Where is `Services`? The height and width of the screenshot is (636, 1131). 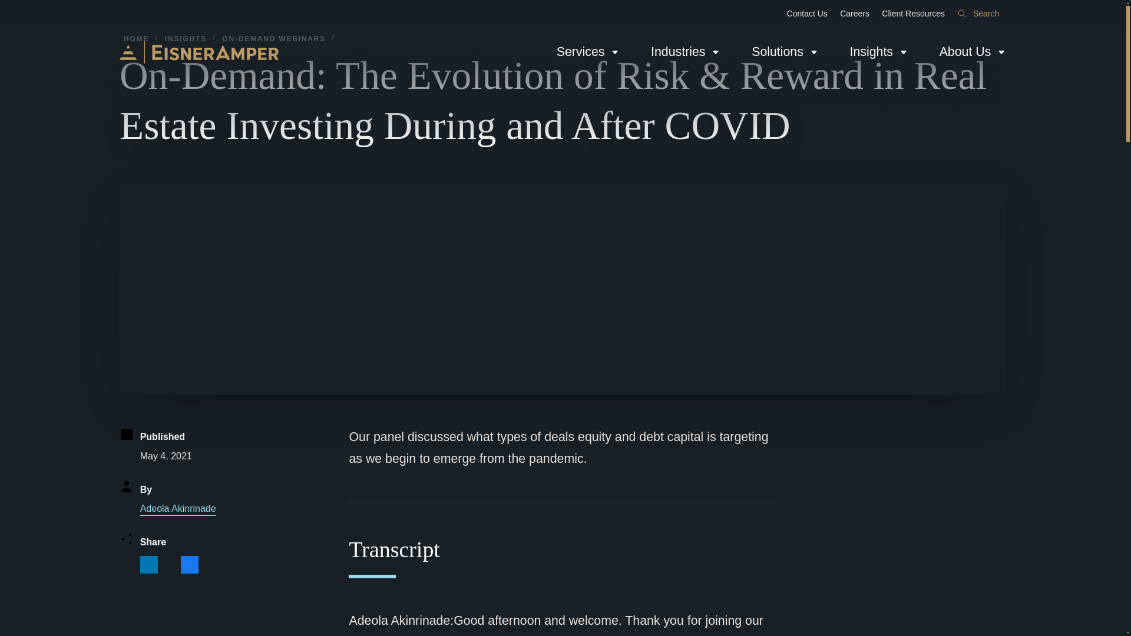
Services is located at coordinates (587, 52).